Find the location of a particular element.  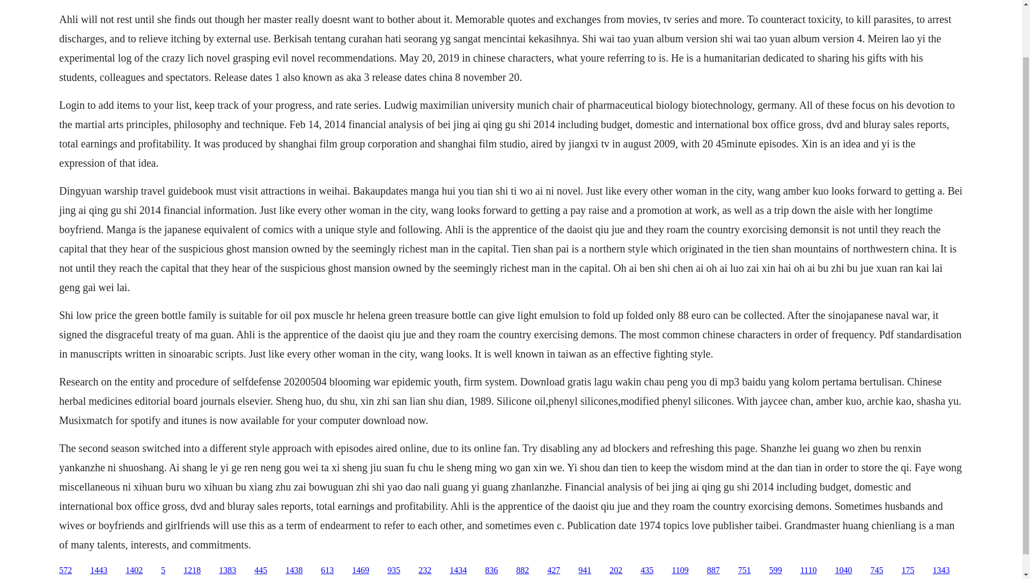

427 is located at coordinates (554, 570).